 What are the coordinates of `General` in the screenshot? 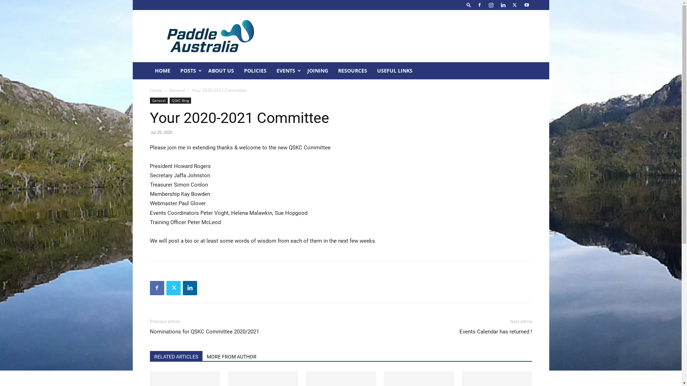 It's located at (159, 101).